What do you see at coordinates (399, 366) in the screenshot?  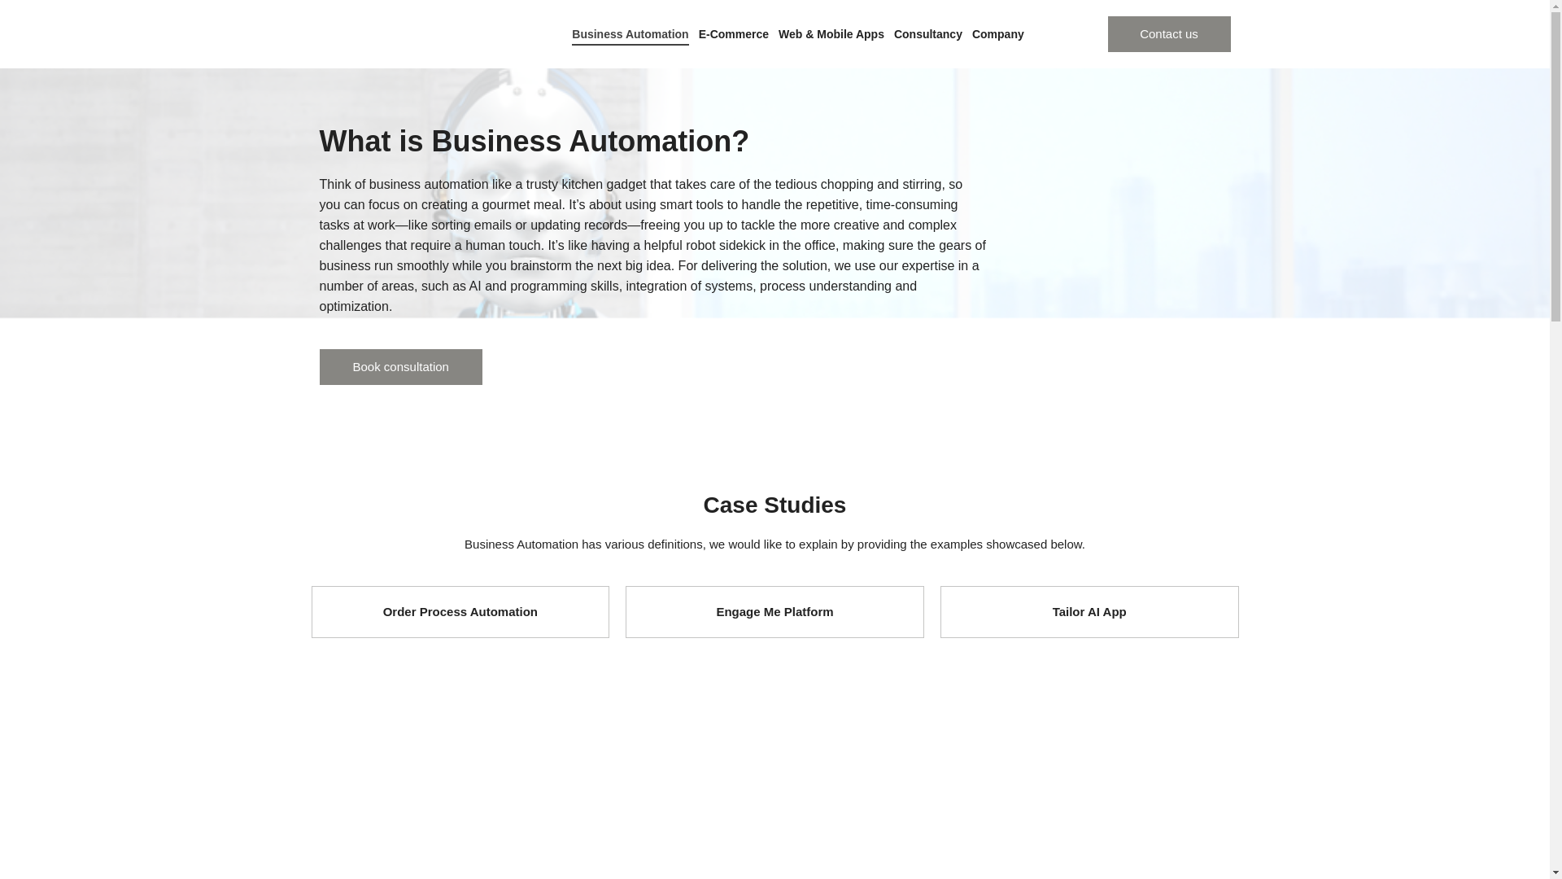 I see `Book consultation` at bounding box center [399, 366].